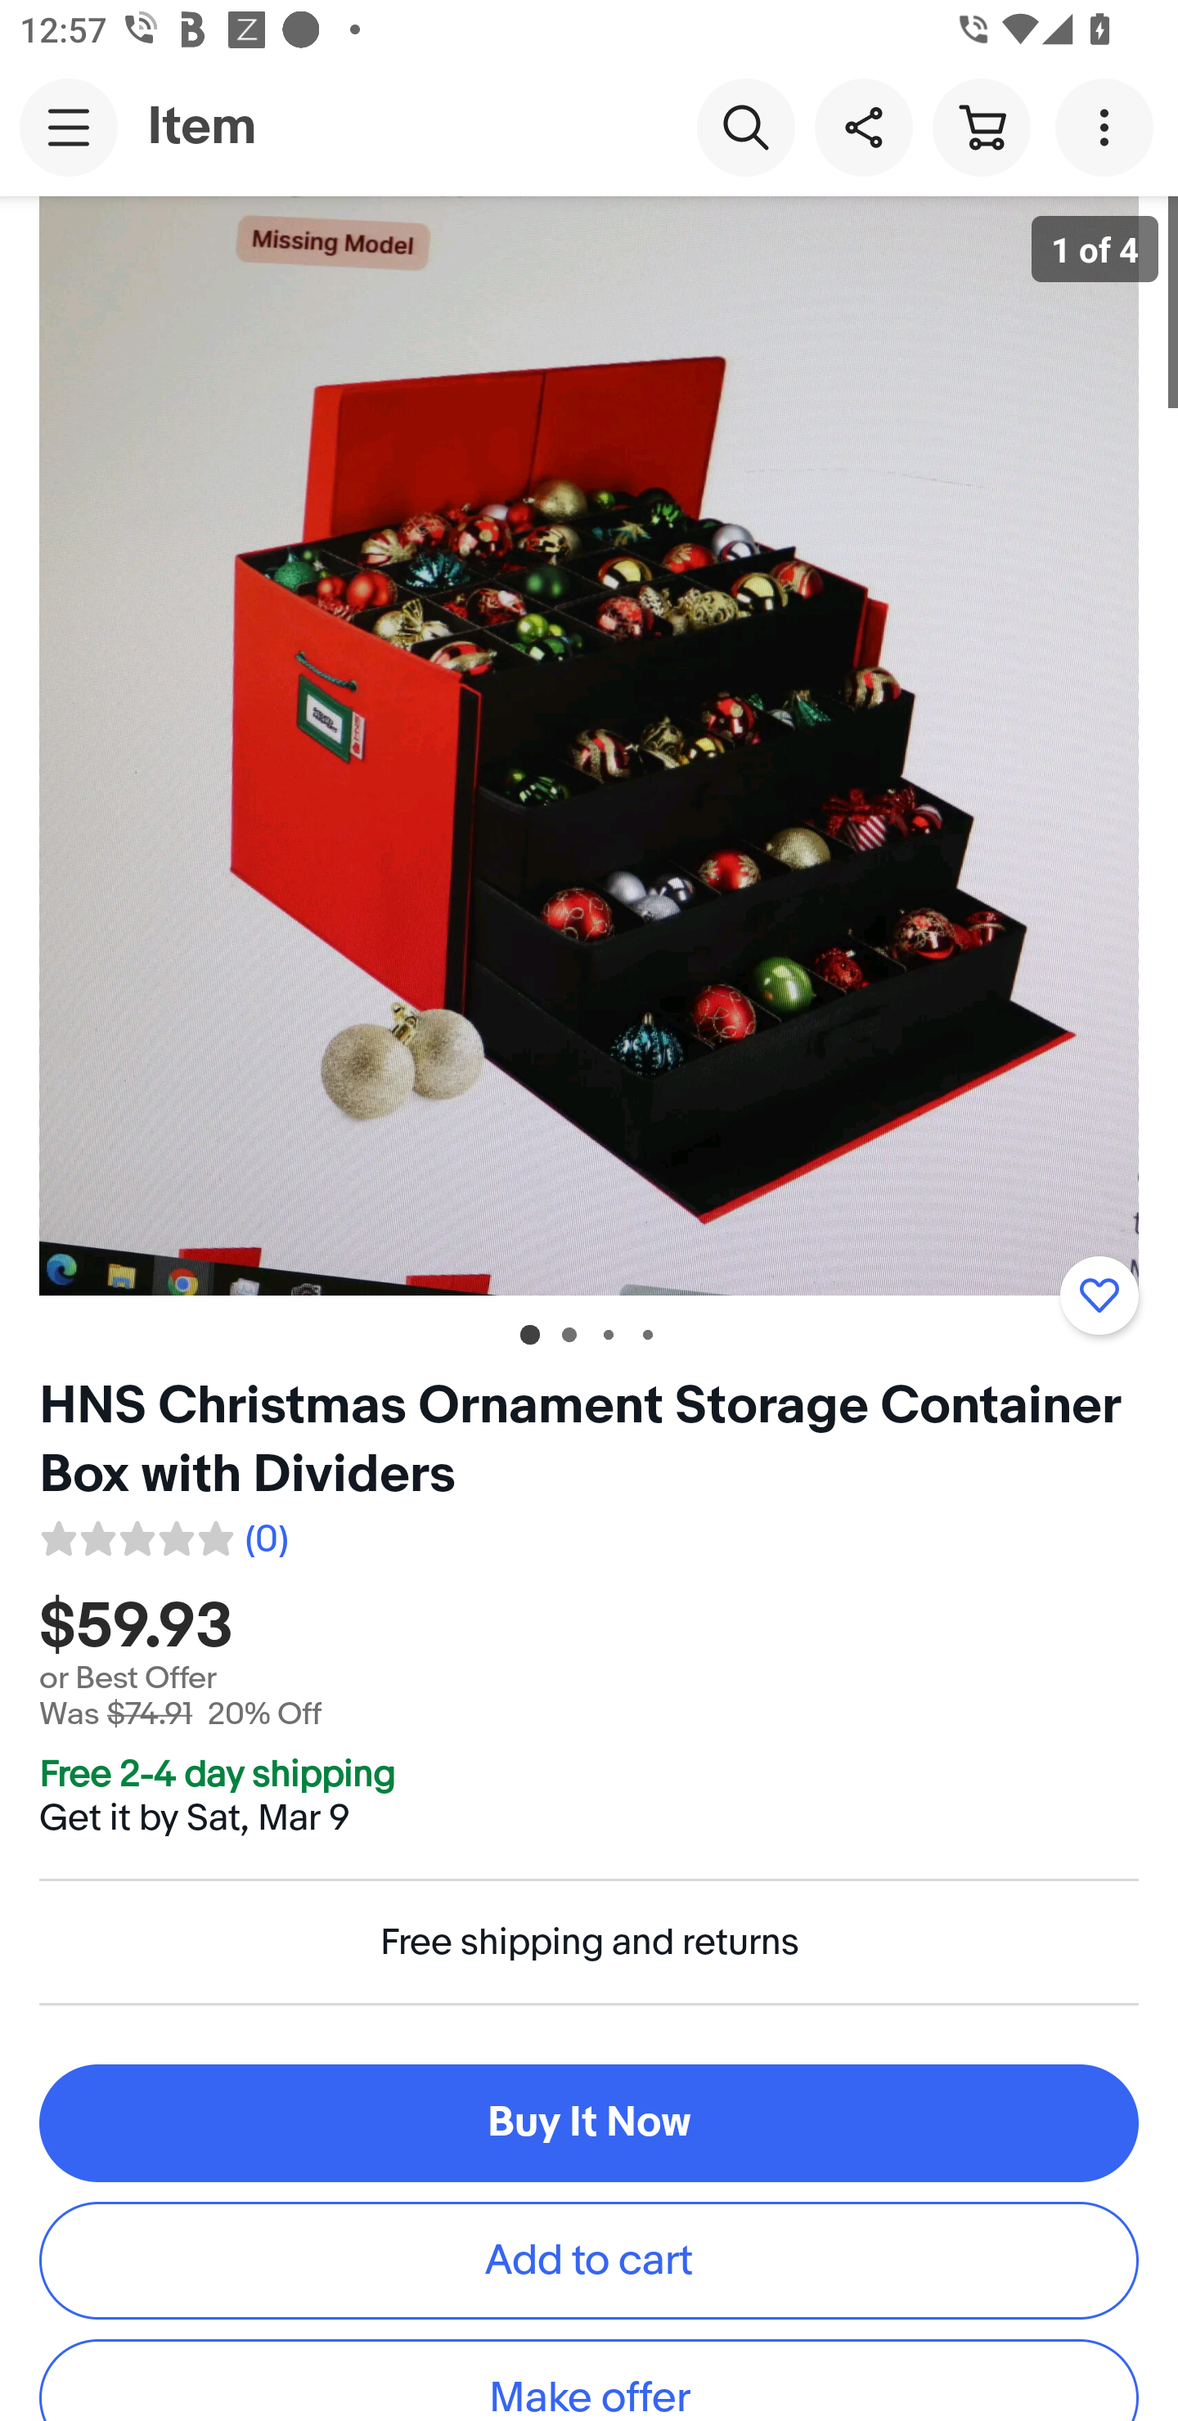 The image size is (1178, 2421). I want to click on Make offer, so click(589, 2380).